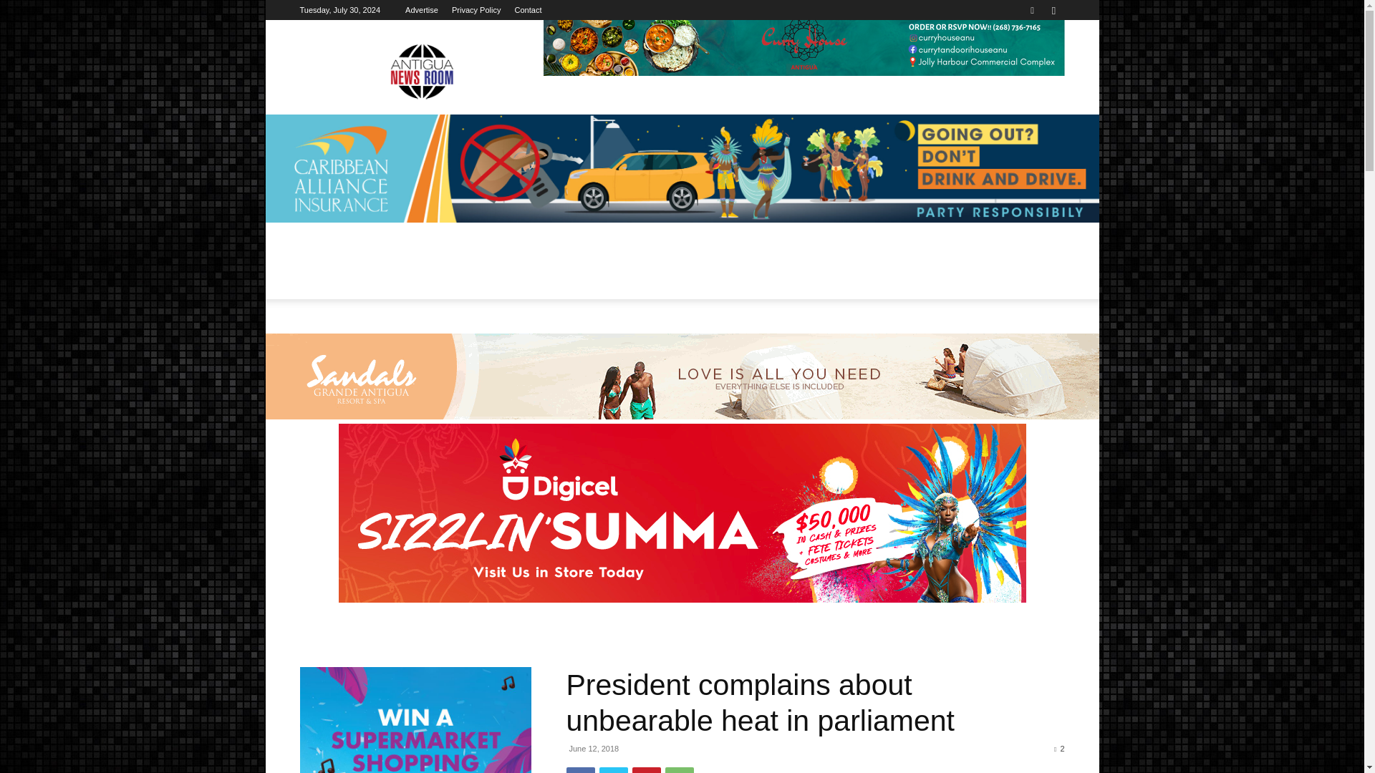  I want to click on Twitter, so click(612, 770).